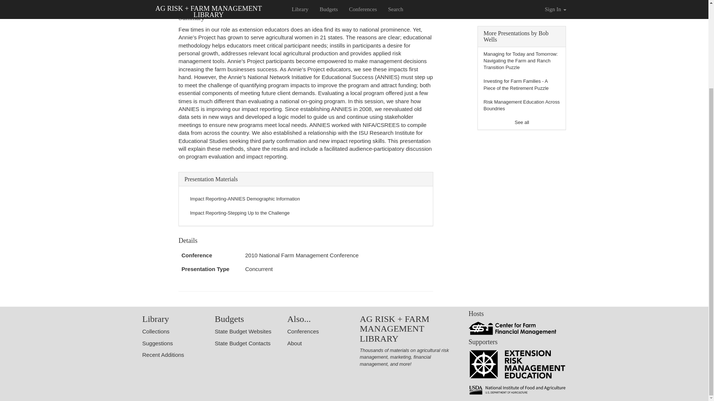 This screenshot has height=401, width=714. Describe the element at coordinates (163, 355) in the screenshot. I see `Recent Additions` at that location.